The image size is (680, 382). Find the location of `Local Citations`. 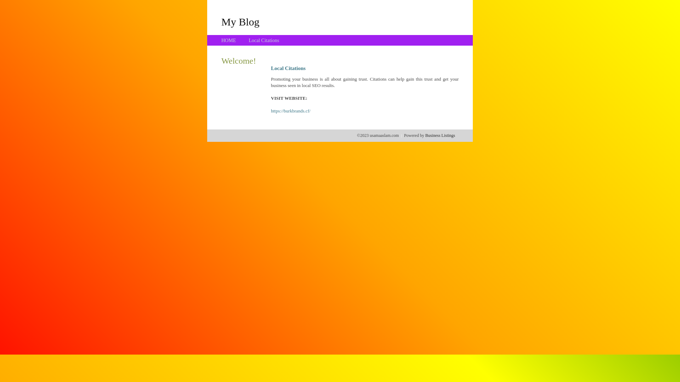

Local Citations is located at coordinates (264, 40).